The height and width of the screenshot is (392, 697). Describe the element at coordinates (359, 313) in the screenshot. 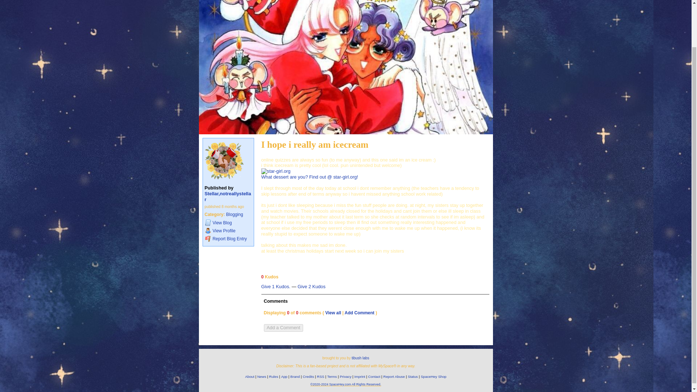

I see `Add Comment` at that location.